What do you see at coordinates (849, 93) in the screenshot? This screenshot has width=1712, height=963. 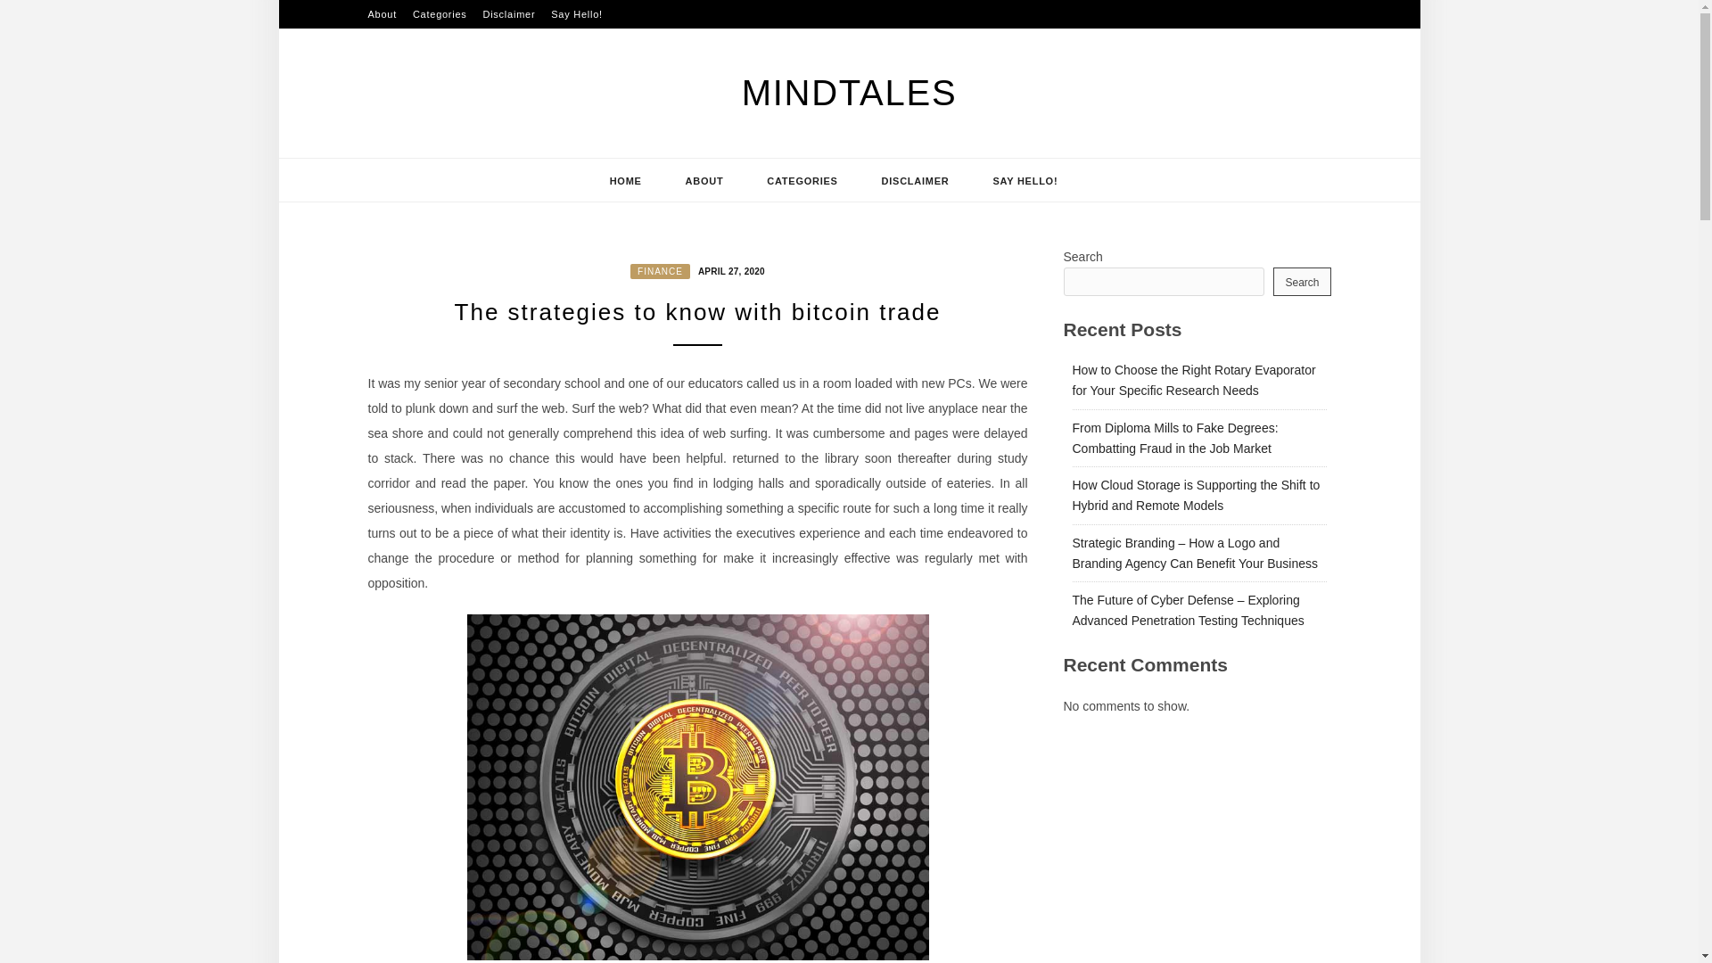 I see `MINDTALES` at bounding box center [849, 93].